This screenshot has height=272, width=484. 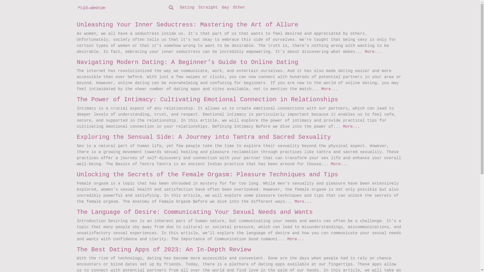 What do you see at coordinates (296, 239) in the screenshot?
I see `More...` at bounding box center [296, 239].